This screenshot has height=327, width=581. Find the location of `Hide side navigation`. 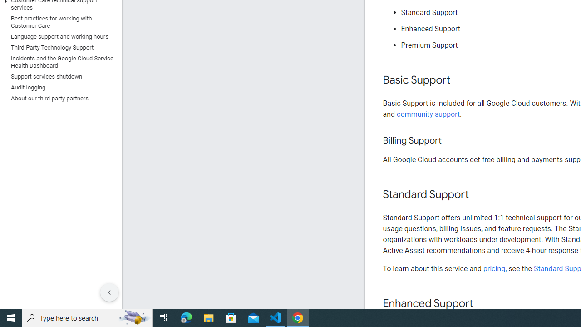

Hide side navigation is located at coordinates (109, 292).